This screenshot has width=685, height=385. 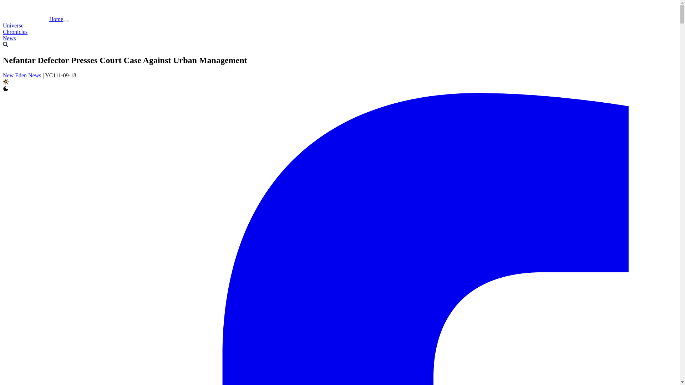 What do you see at coordinates (22, 76) in the screenshot?
I see `New Eden News` at bounding box center [22, 76].